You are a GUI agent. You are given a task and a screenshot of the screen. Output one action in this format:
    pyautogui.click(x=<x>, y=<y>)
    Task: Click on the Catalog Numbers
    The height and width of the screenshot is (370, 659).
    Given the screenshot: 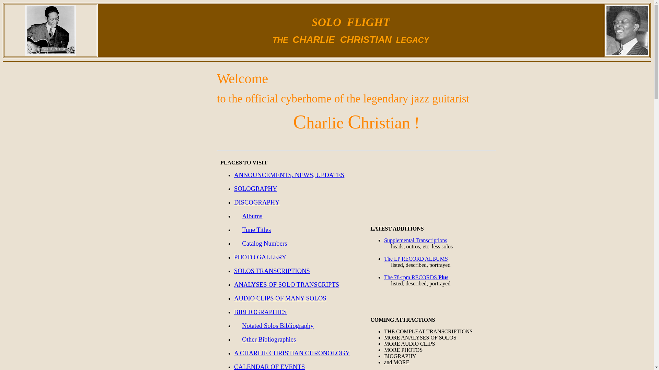 What is the action you would take?
    pyautogui.click(x=264, y=244)
    